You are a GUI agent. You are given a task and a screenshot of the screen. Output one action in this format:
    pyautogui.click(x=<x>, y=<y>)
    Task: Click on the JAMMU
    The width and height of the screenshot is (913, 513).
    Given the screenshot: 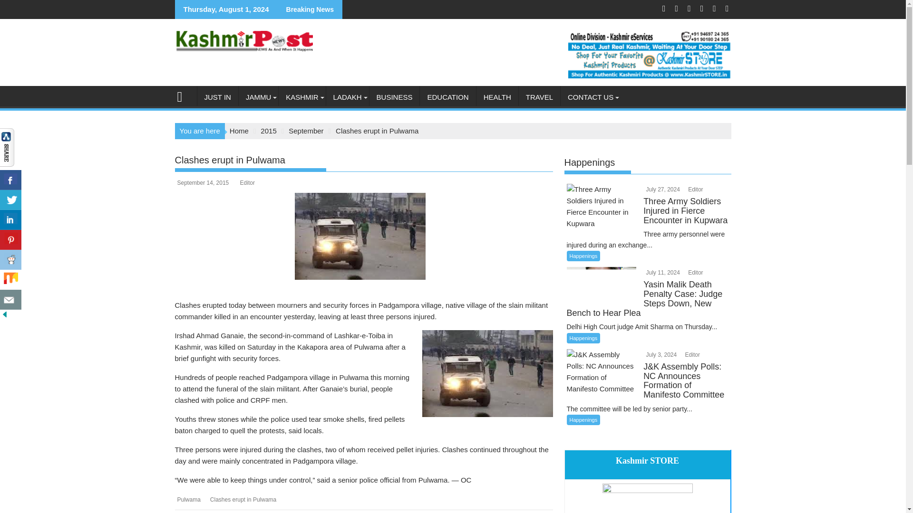 What is the action you would take?
    pyautogui.click(x=258, y=97)
    